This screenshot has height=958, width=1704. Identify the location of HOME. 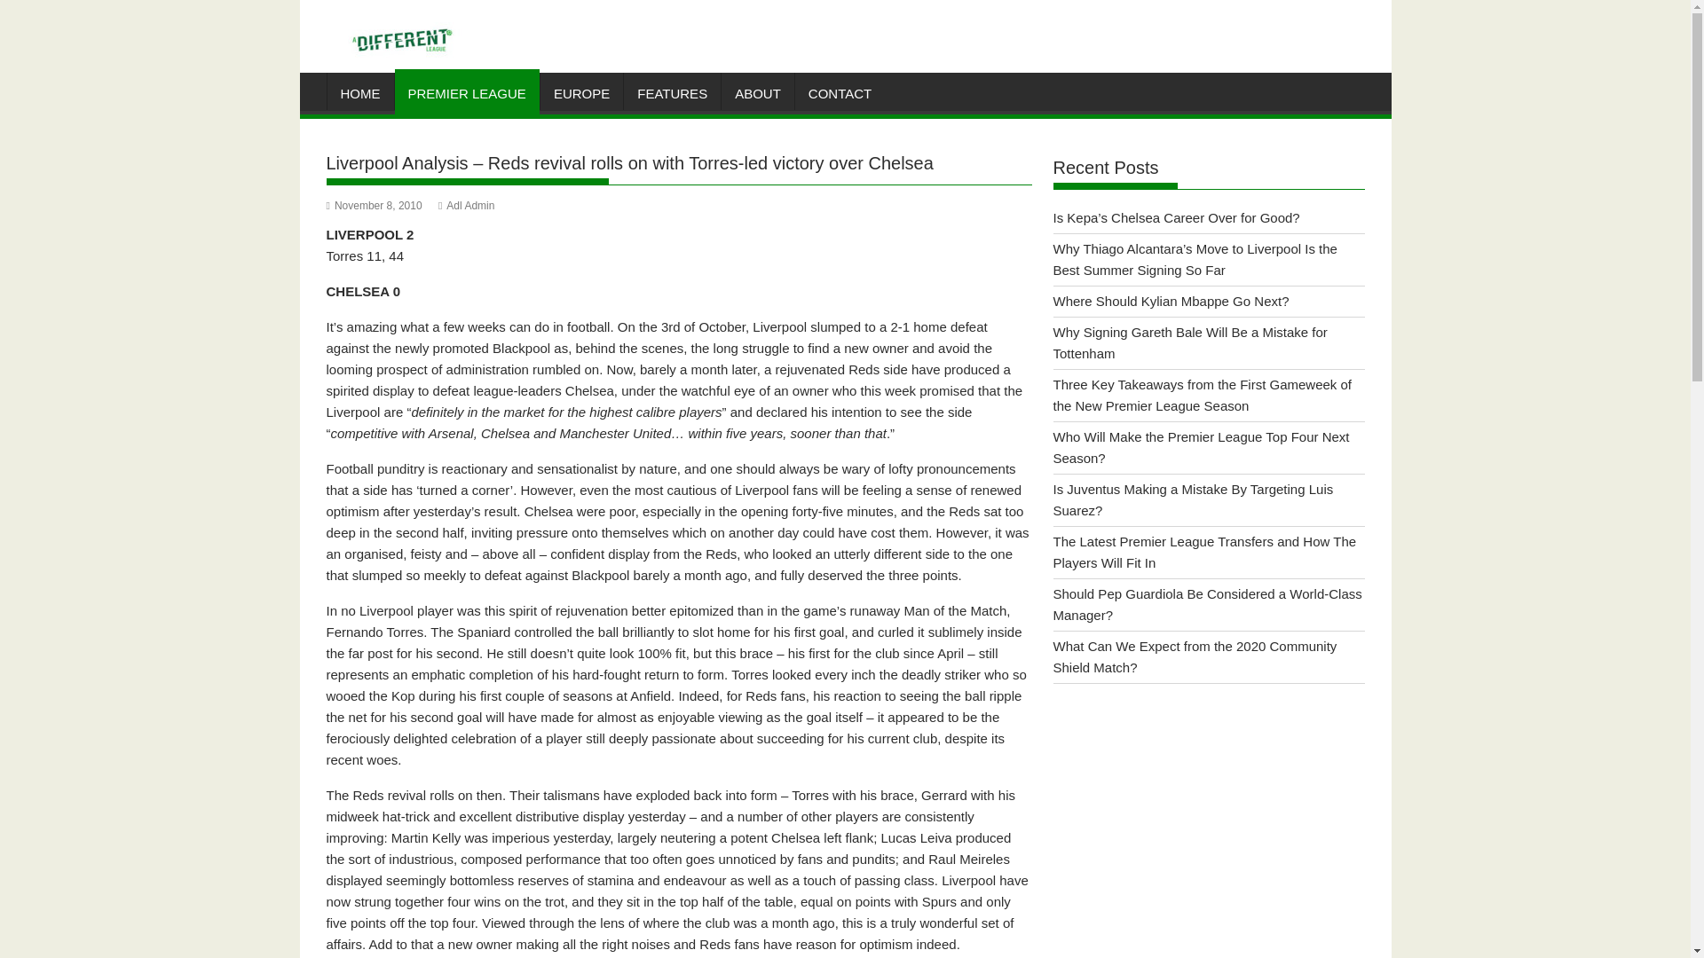
(360, 94).